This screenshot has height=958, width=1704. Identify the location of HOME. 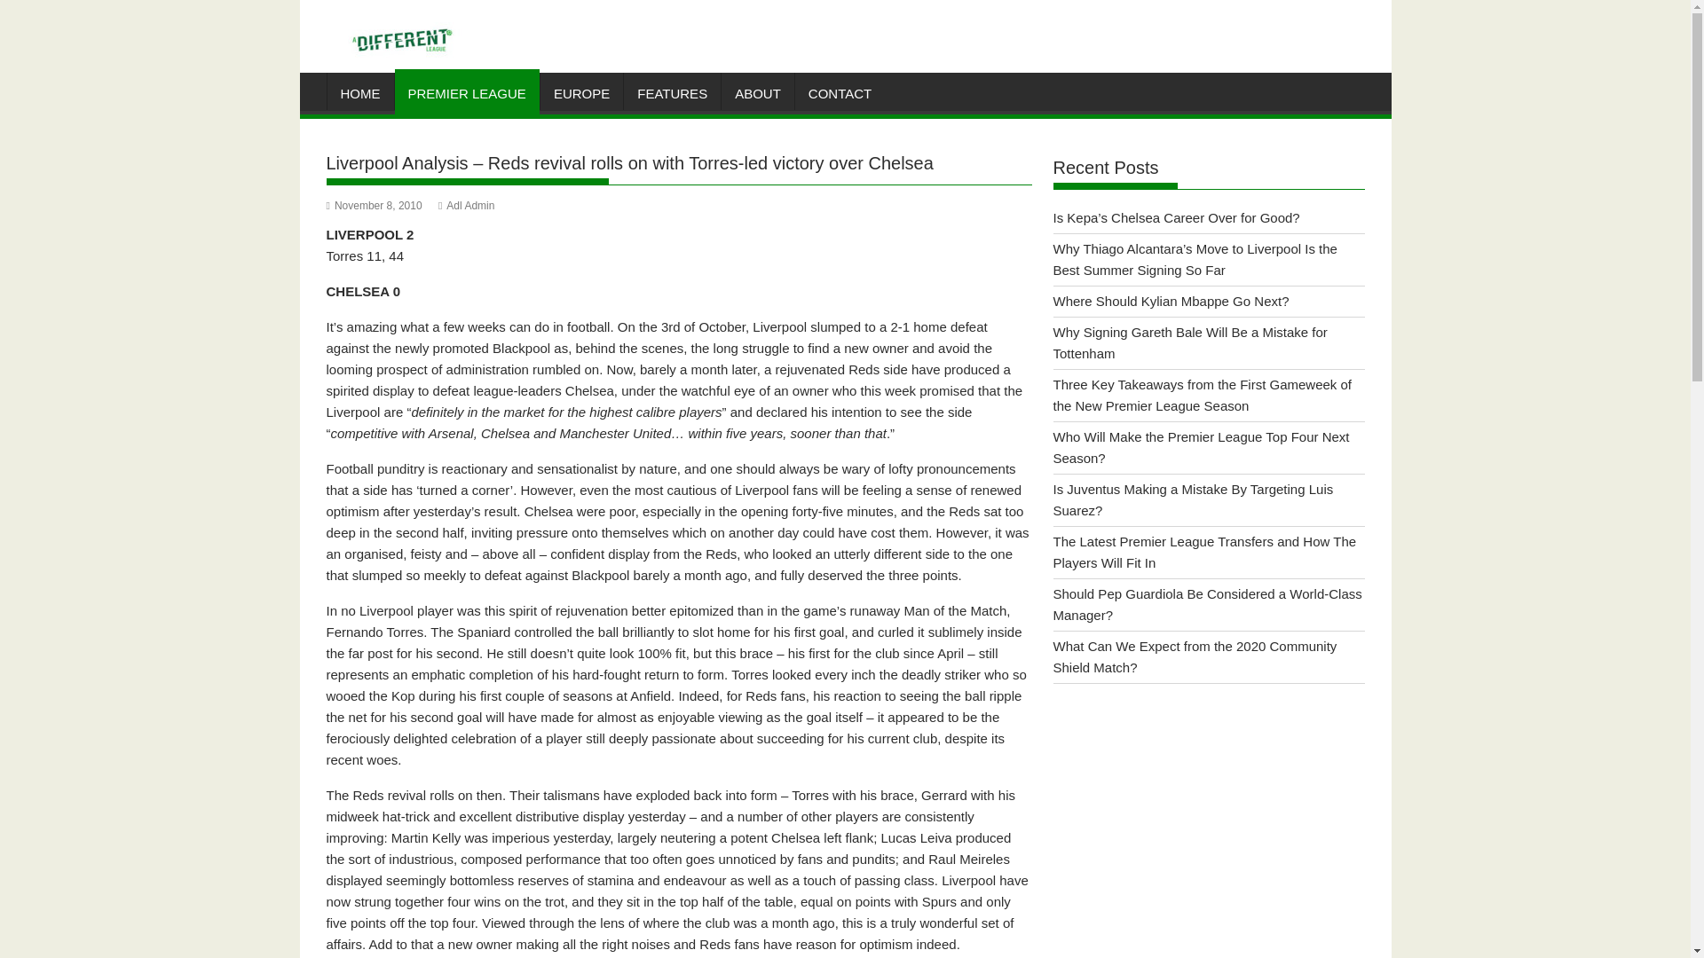
(360, 94).